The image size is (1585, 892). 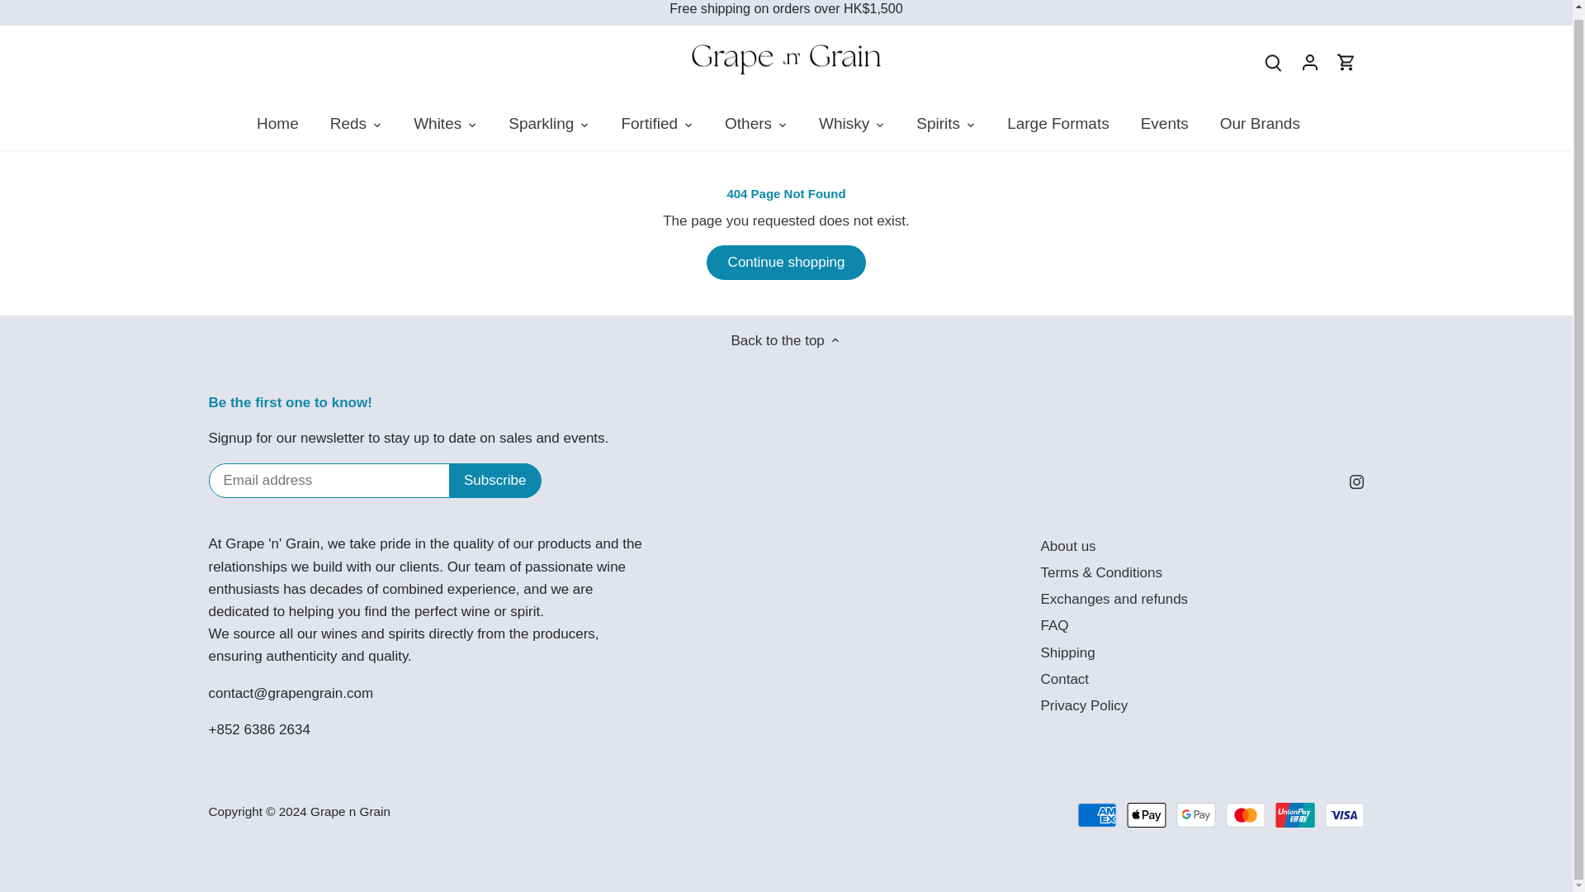 What do you see at coordinates (1343, 815) in the screenshot?
I see `Visa` at bounding box center [1343, 815].